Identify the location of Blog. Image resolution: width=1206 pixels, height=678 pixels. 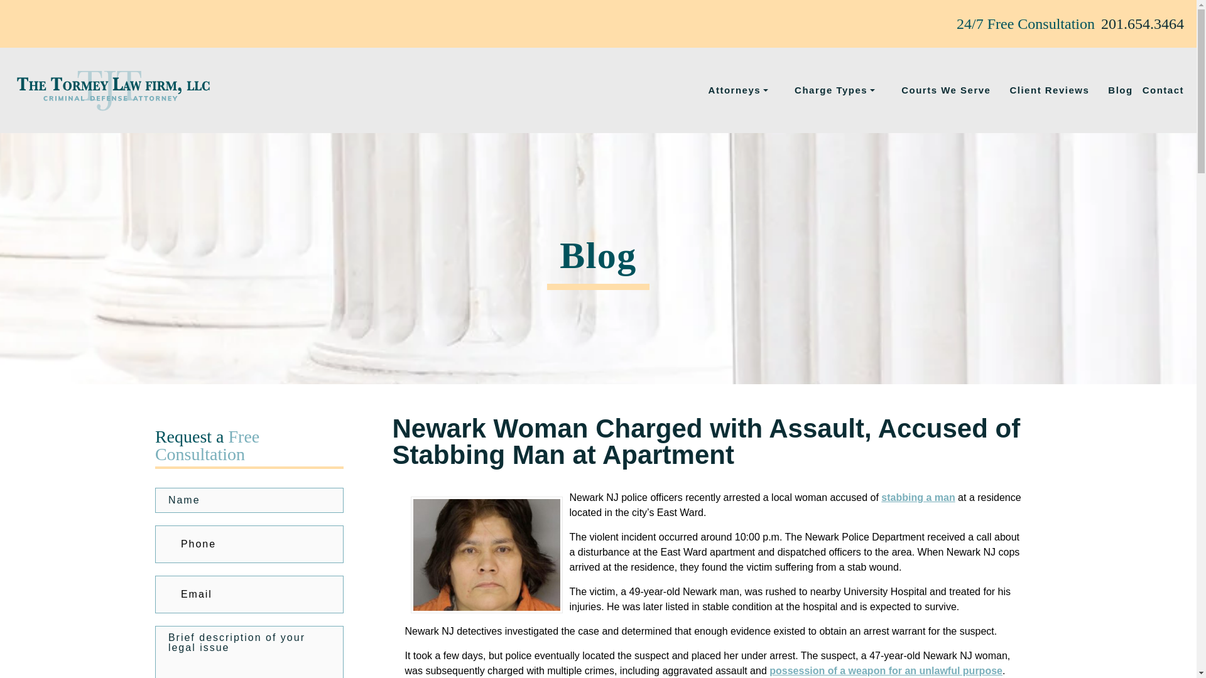
(1120, 90).